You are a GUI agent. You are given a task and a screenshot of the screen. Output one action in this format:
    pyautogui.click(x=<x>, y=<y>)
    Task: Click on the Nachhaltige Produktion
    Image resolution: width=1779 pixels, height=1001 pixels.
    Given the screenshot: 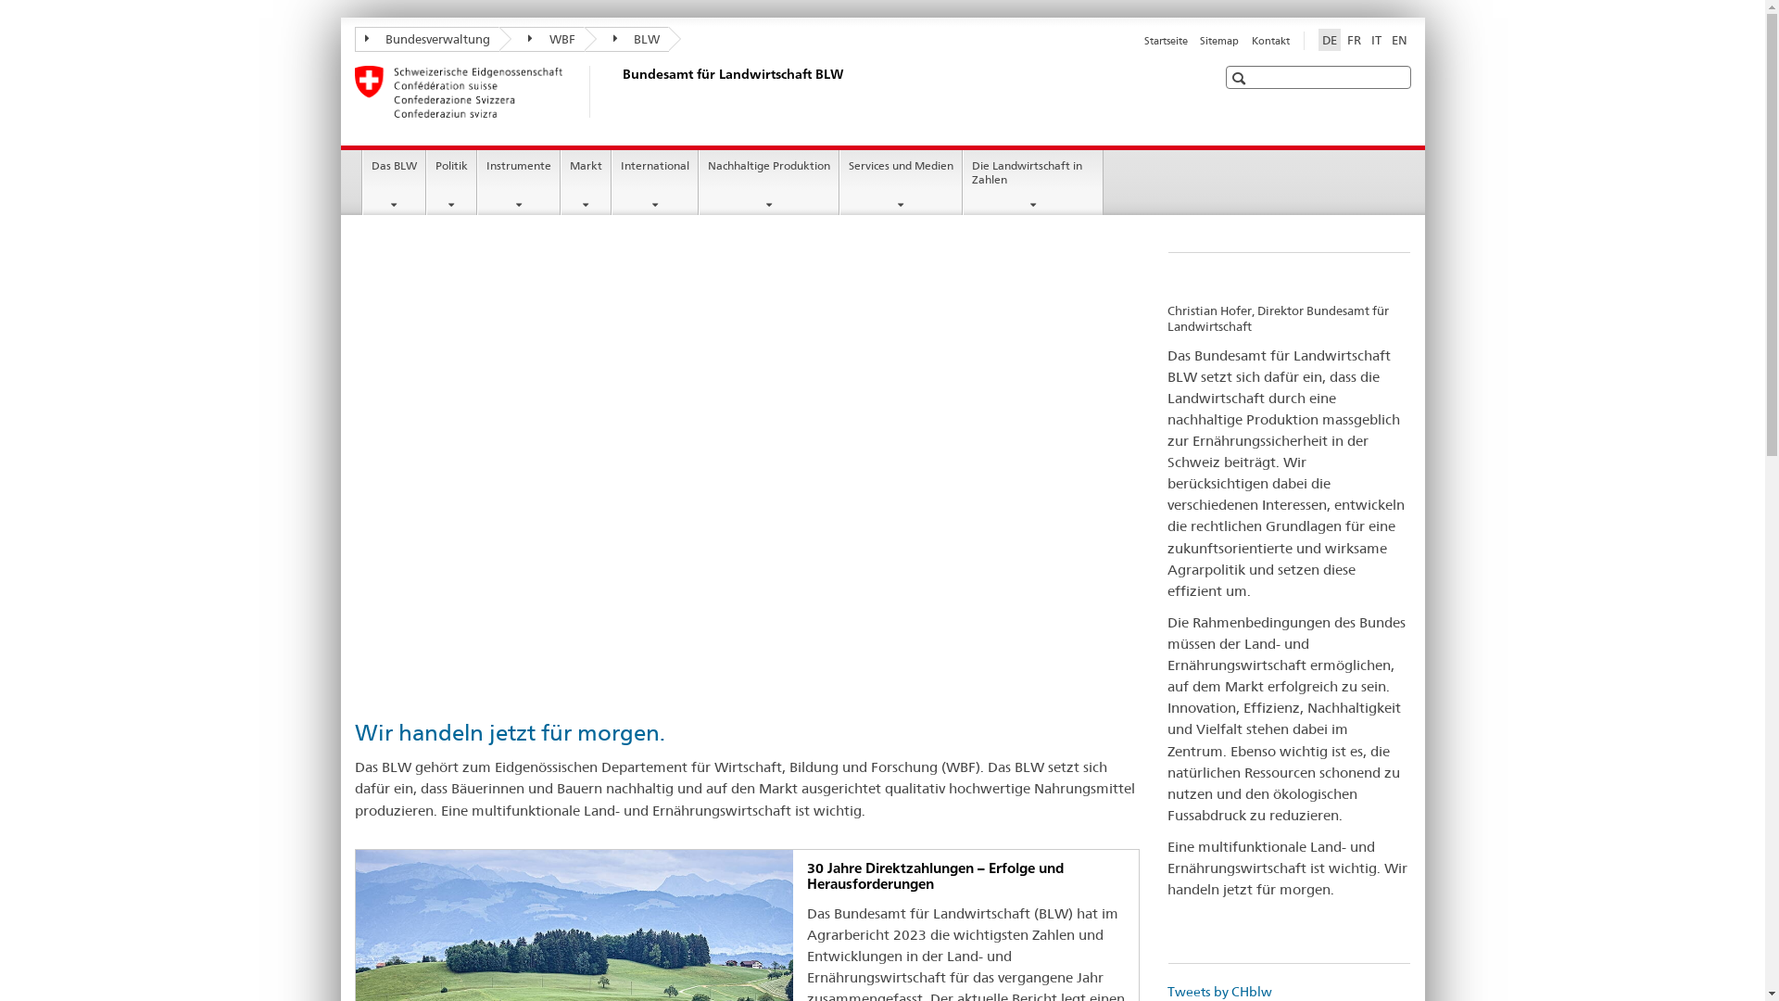 What is the action you would take?
    pyautogui.click(x=769, y=183)
    